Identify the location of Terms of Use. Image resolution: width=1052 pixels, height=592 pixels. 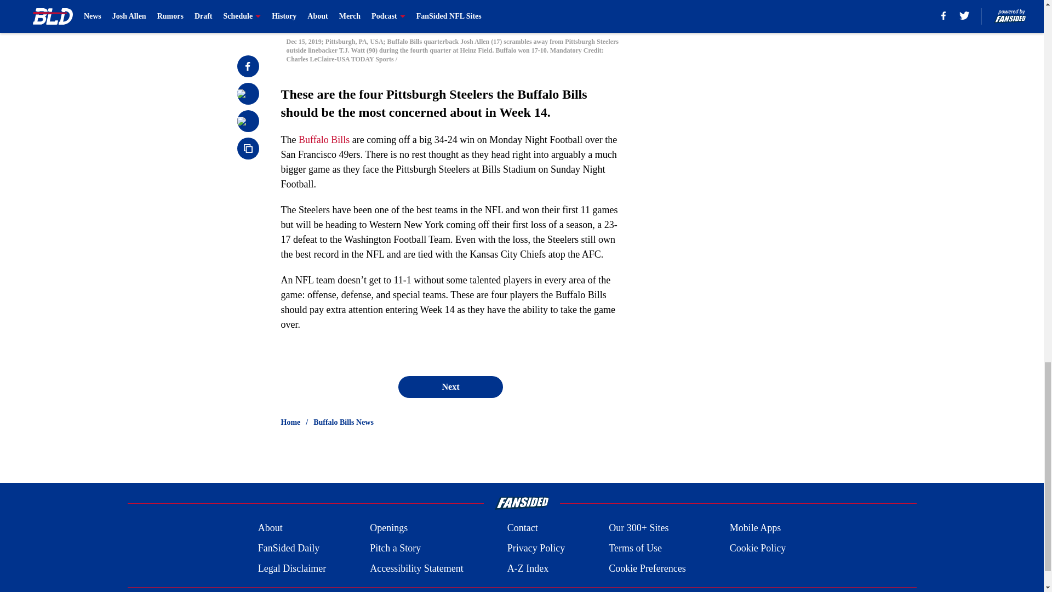
(635, 548).